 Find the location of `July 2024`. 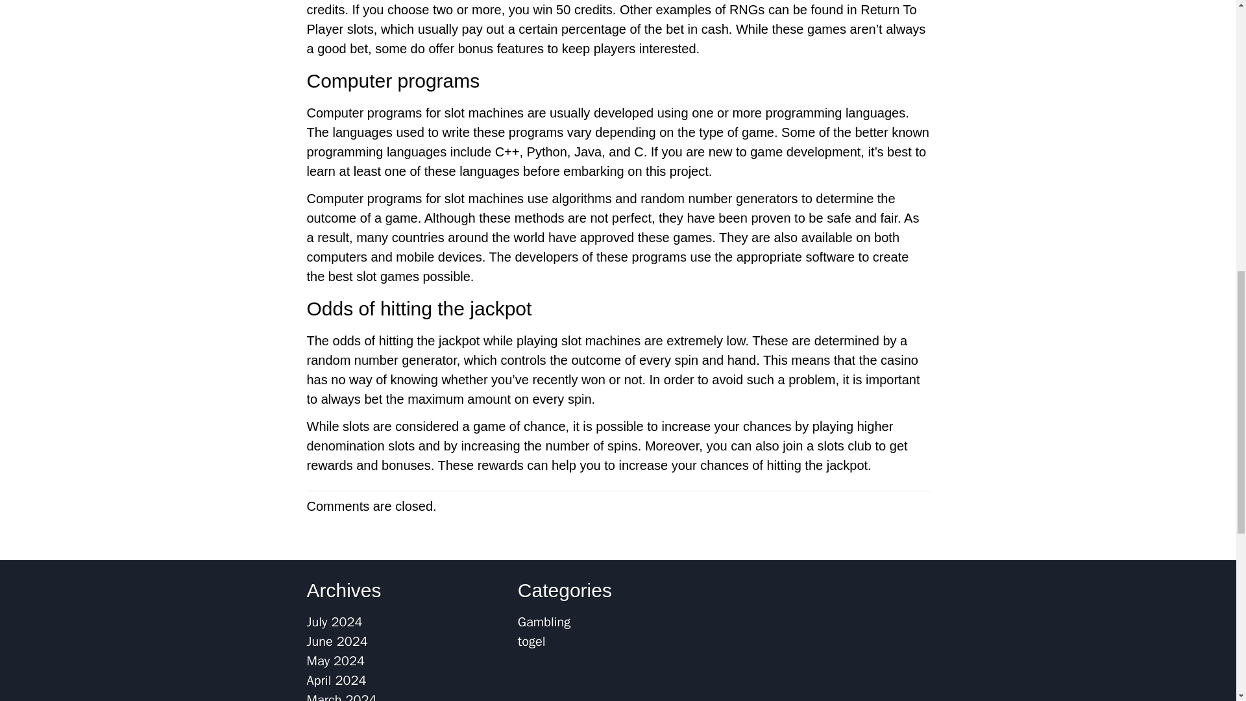

July 2024 is located at coordinates (334, 622).